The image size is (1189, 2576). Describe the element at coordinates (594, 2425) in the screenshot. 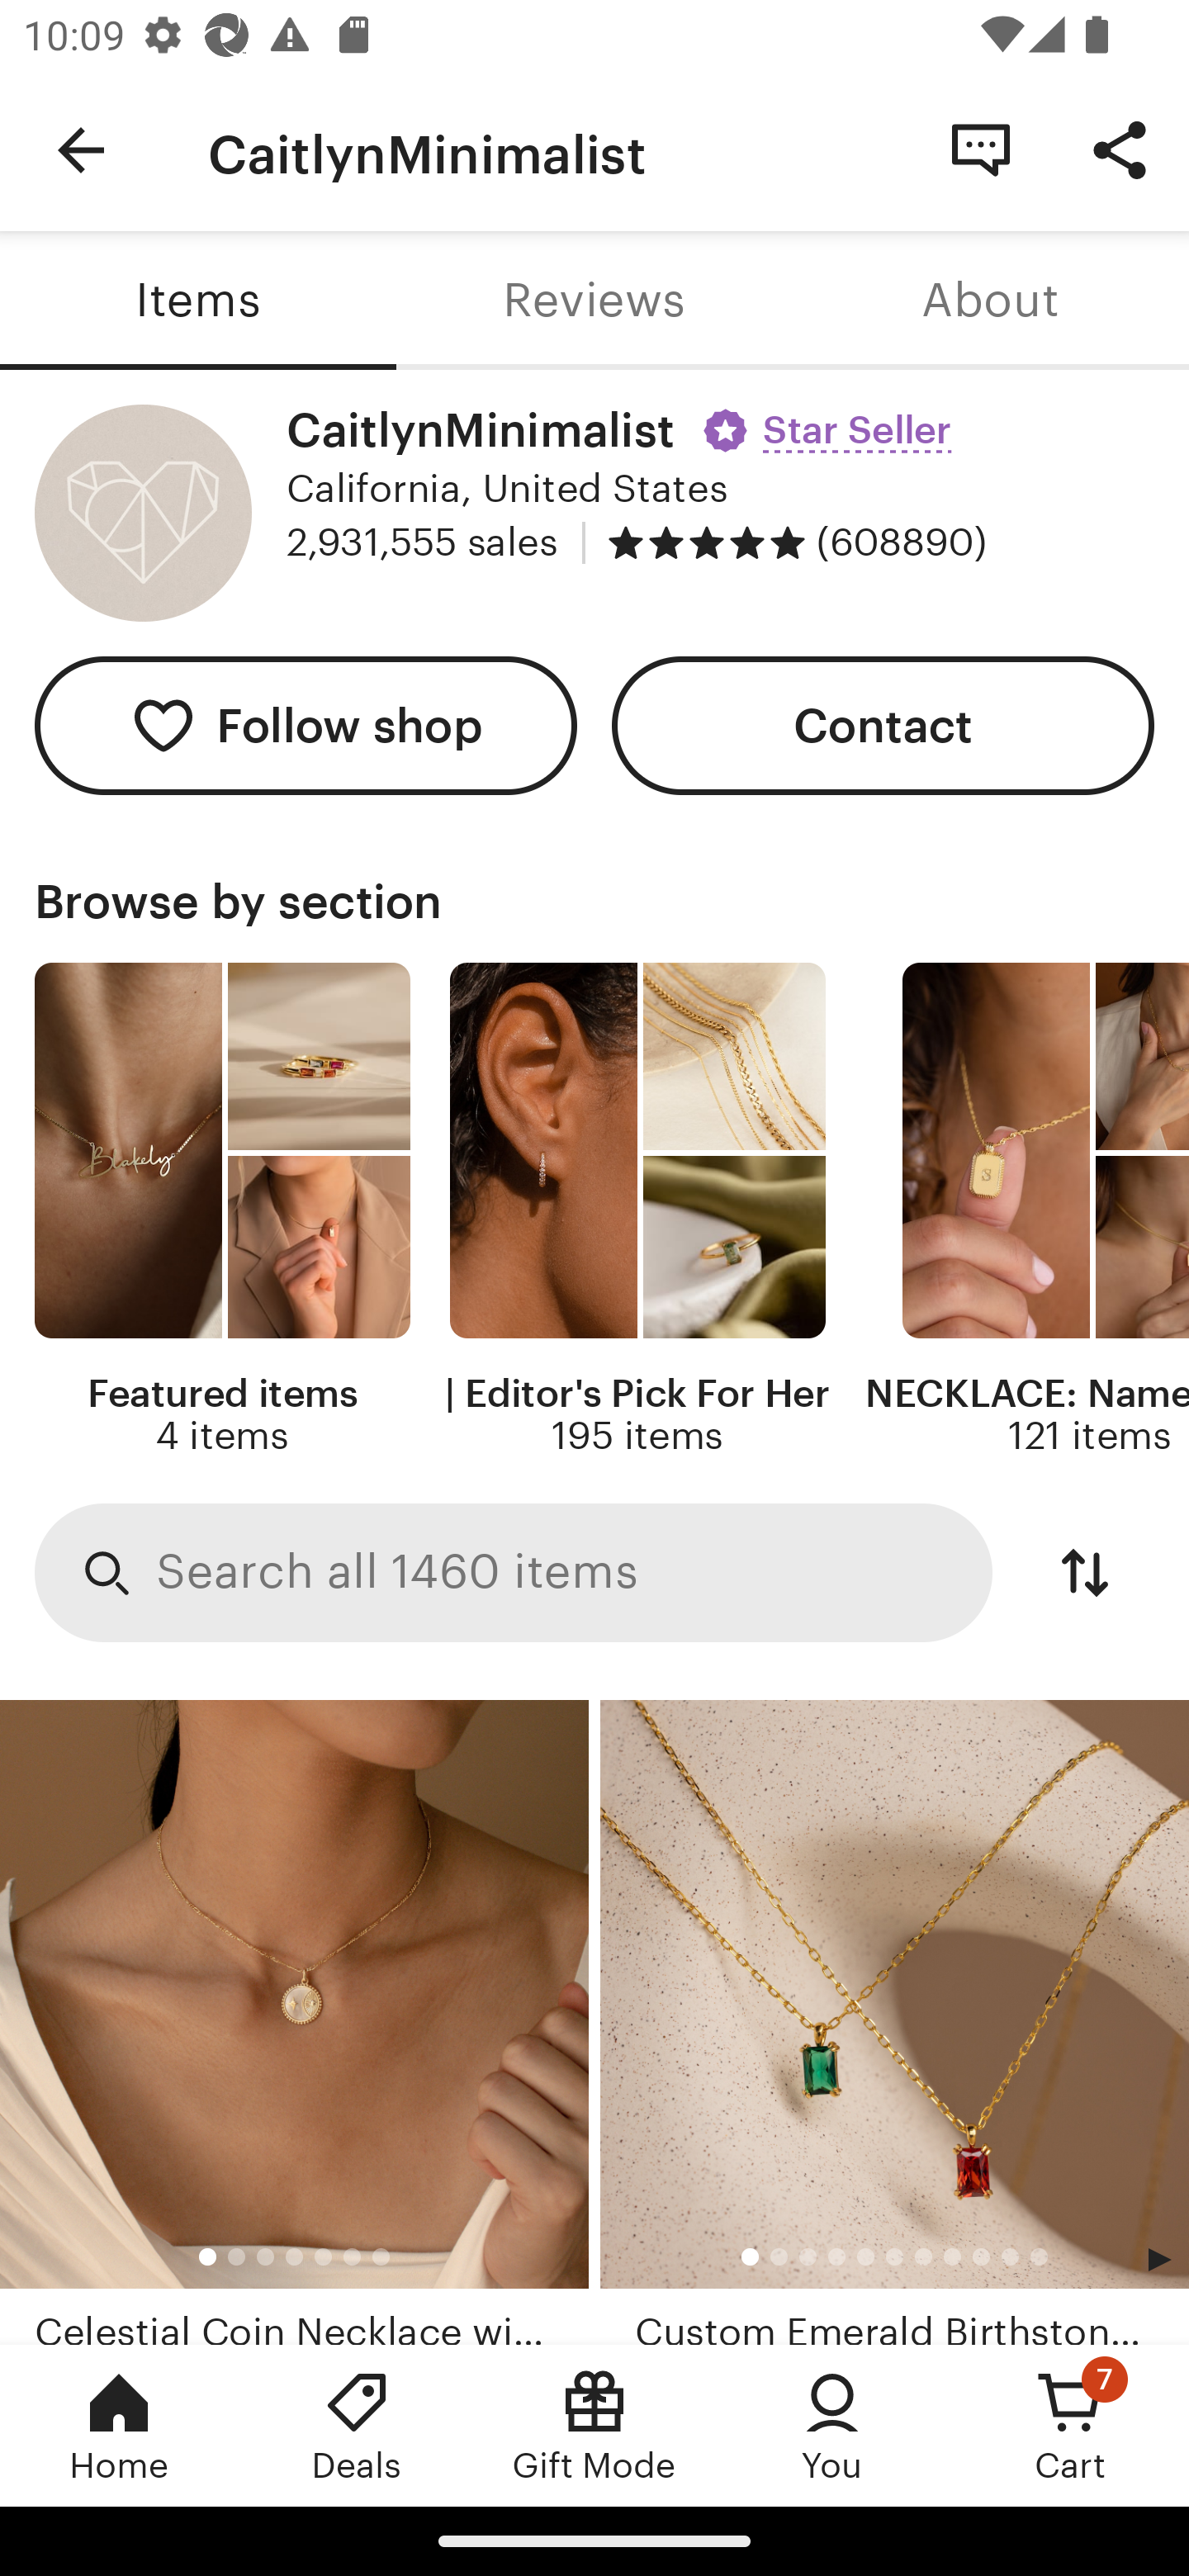

I see `Gift Mode` at that location.